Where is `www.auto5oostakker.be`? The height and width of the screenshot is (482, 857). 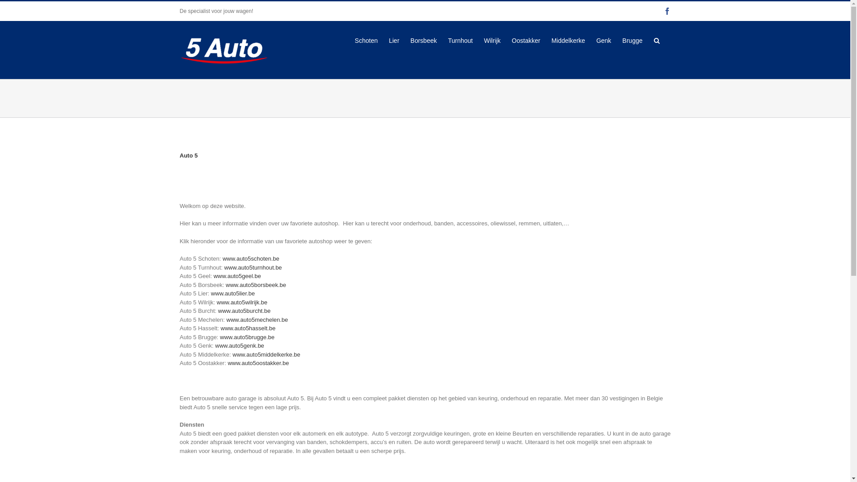 www.auto5oostakker.be is located at coordinates (258, 363).